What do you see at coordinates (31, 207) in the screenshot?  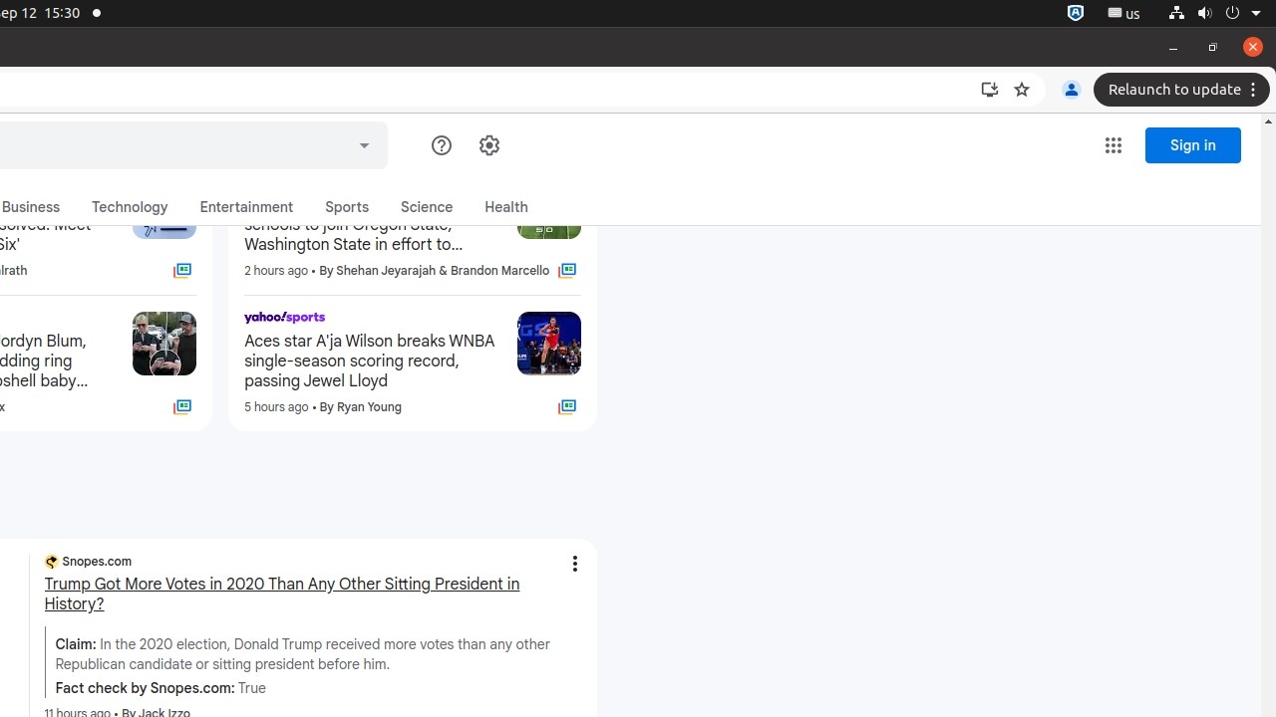 I see `Business` at bounding box center [31, 207].